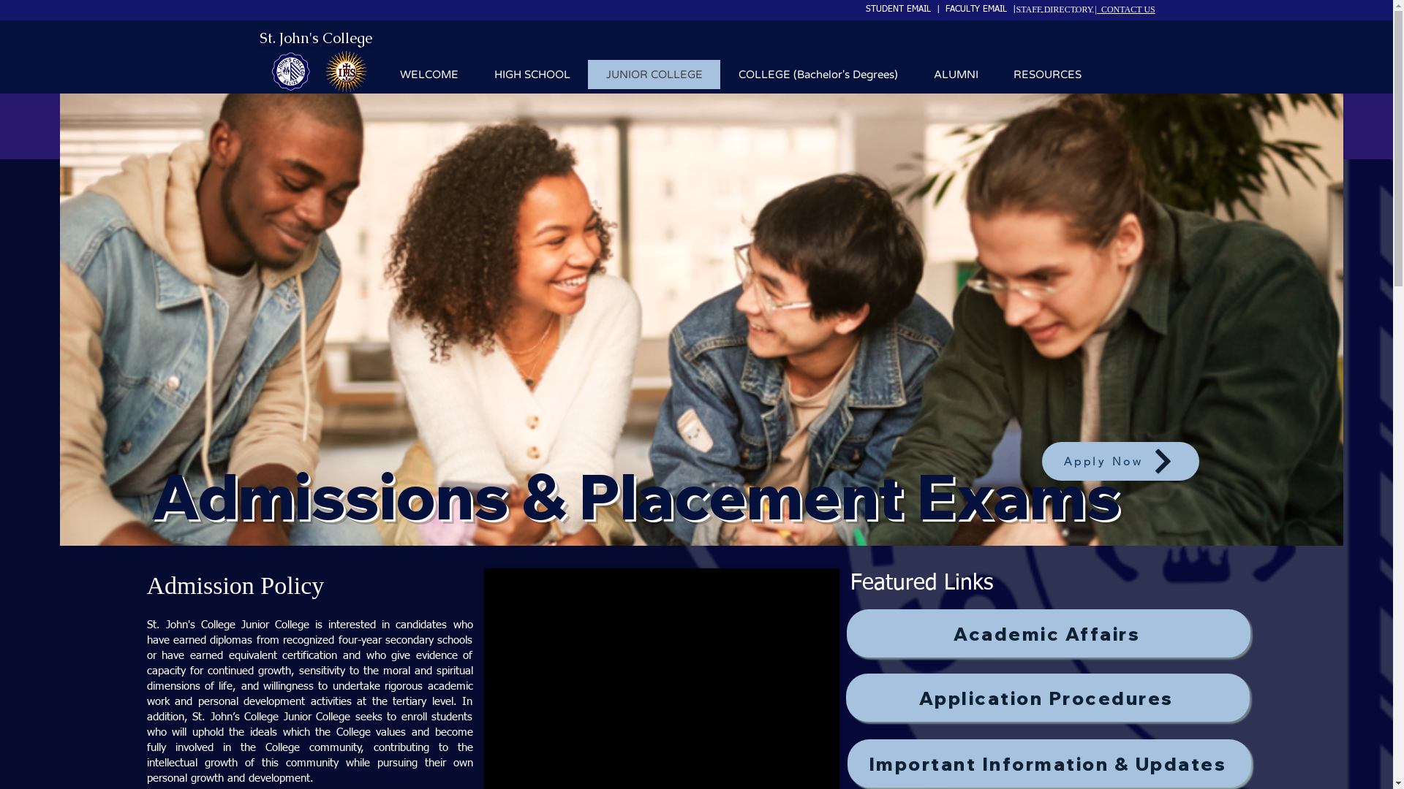  I want to click on Application Procedures, so click(1047, 698).